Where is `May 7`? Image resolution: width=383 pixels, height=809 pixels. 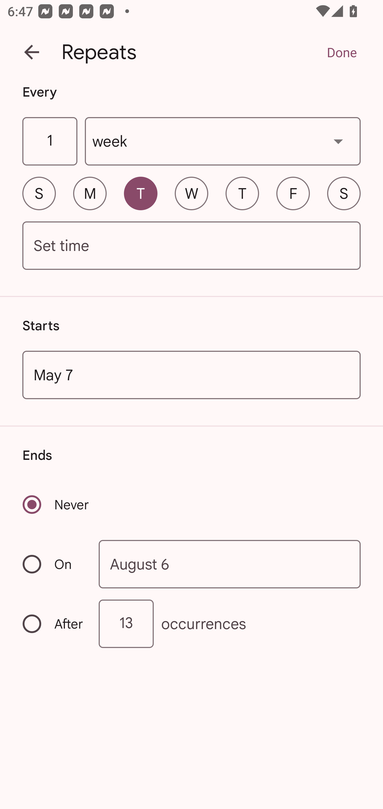 May 7 is located at coordinates (191, 375).